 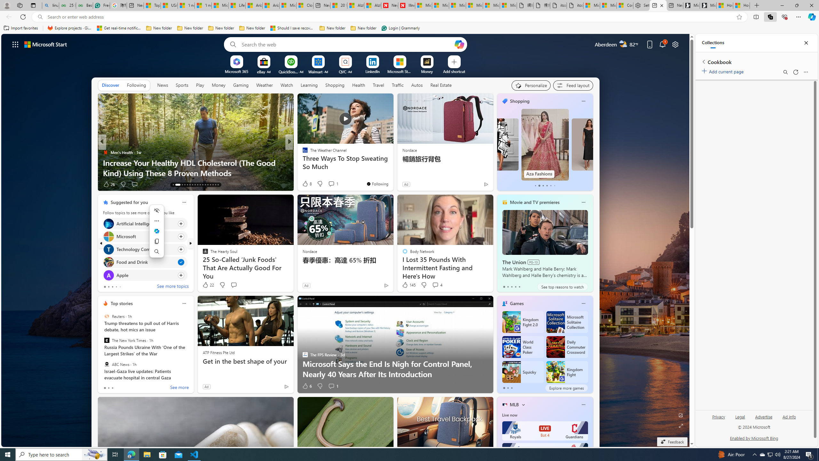 I want to click on Personalize your feed", so click(x=530, y=85).